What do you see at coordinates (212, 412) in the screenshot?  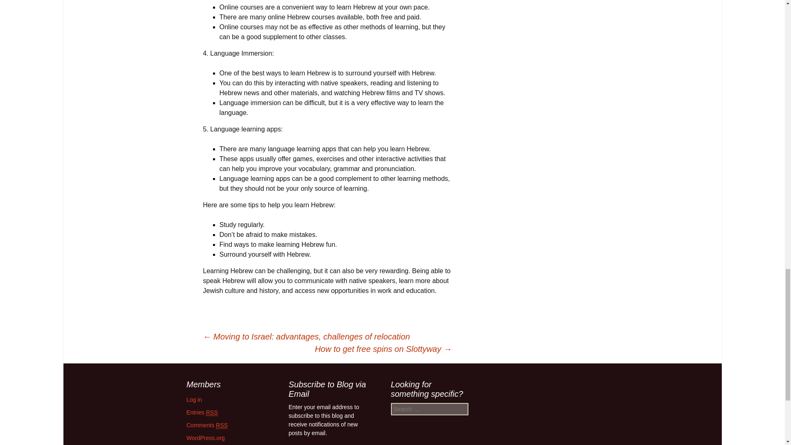 I see `Really Simple Syndication` at bounding box center [212, 412].